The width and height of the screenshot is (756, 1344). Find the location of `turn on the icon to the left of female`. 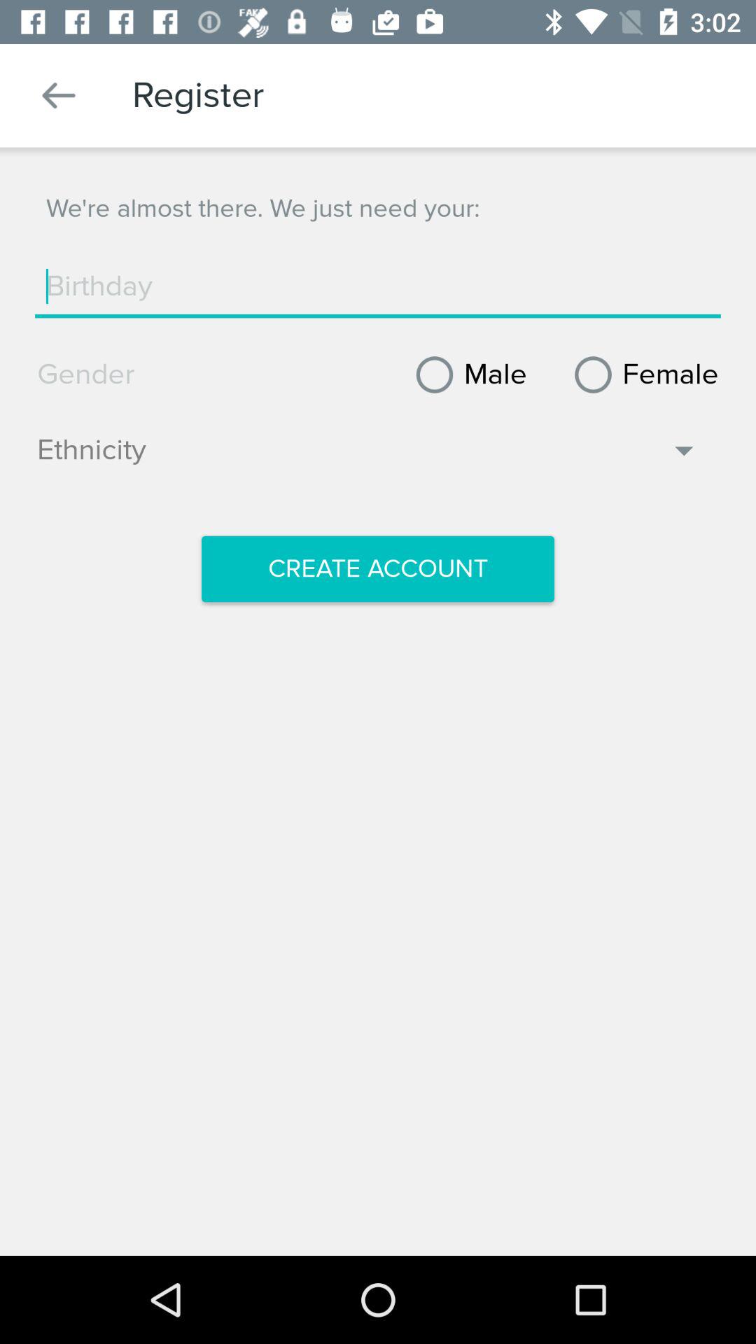

turn on the icon to the left of female is located at coordinates (466, 374).